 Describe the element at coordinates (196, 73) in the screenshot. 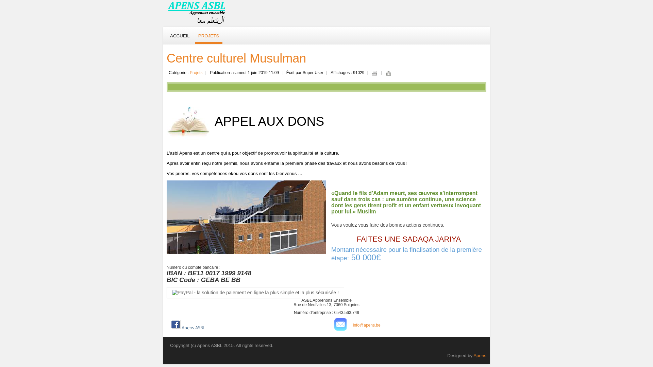

I see `Projets` at that location.